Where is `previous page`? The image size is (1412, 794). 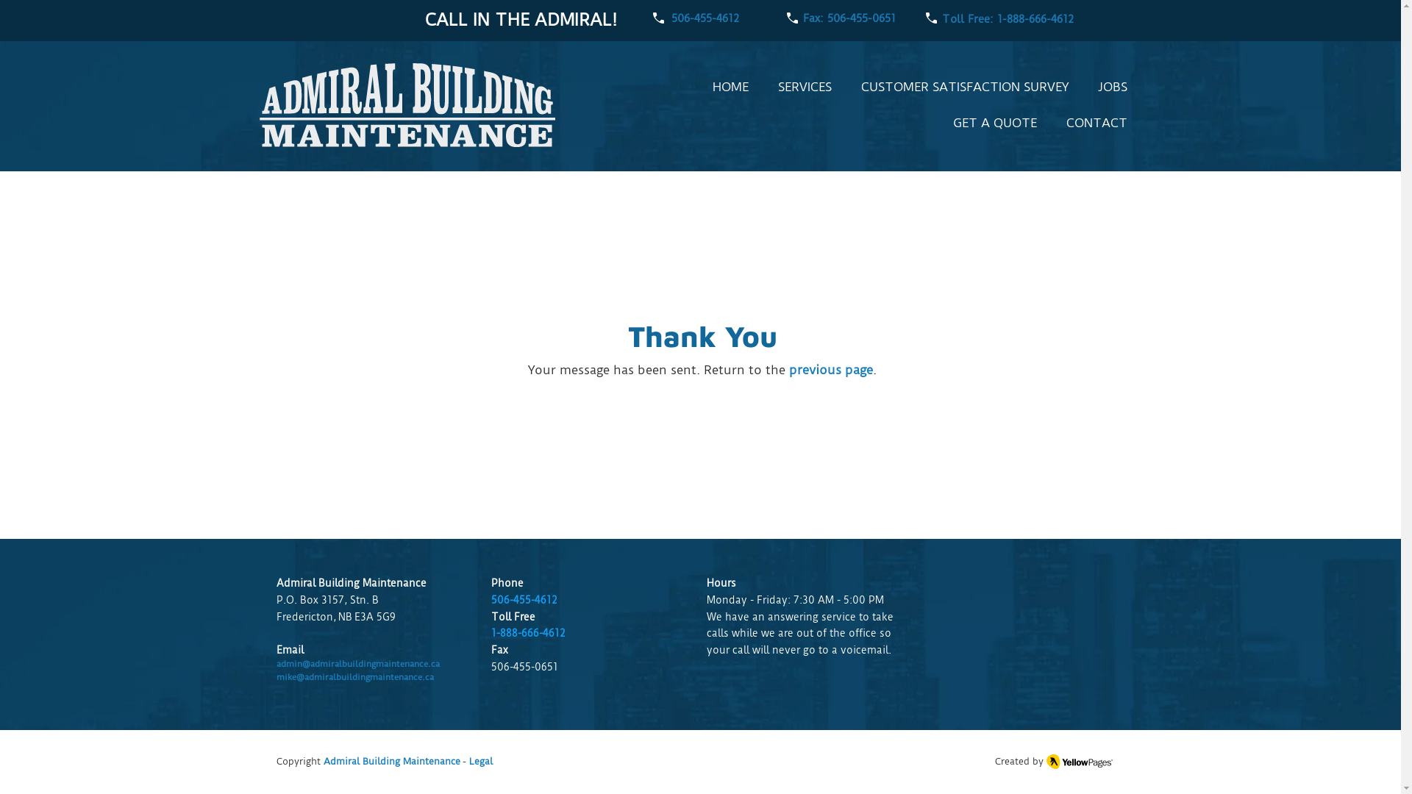
previous page is located at coordinates (831, 370).